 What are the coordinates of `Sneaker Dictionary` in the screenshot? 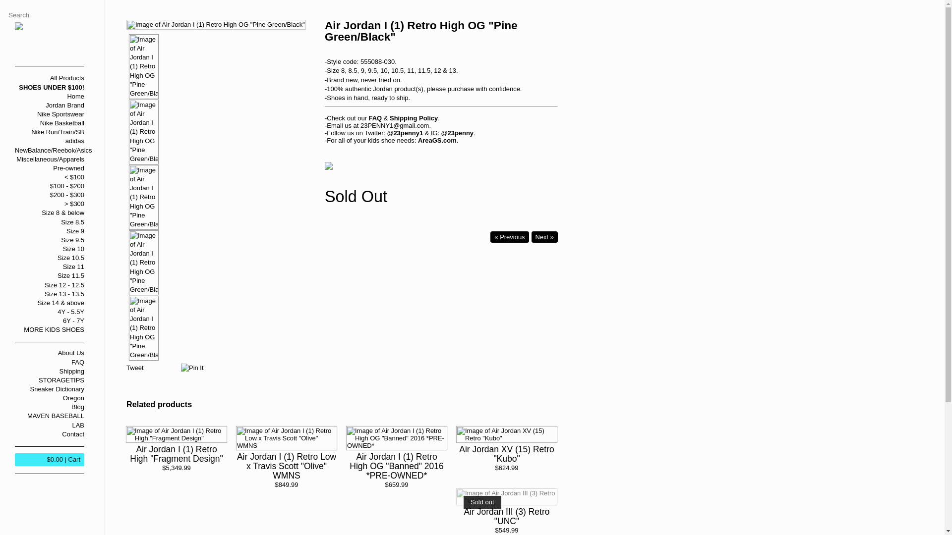 It's located at (50, 389).